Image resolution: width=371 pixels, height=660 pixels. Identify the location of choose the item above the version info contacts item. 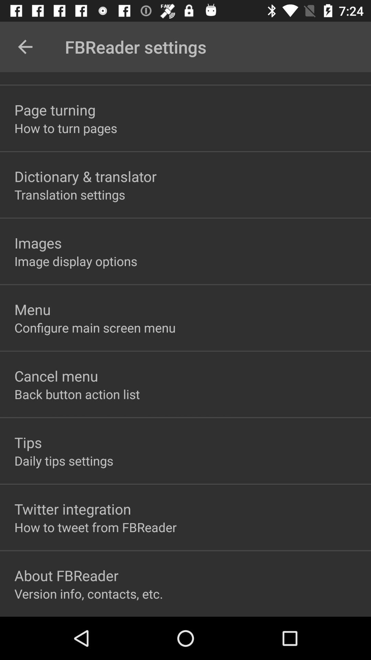
(67, 575).